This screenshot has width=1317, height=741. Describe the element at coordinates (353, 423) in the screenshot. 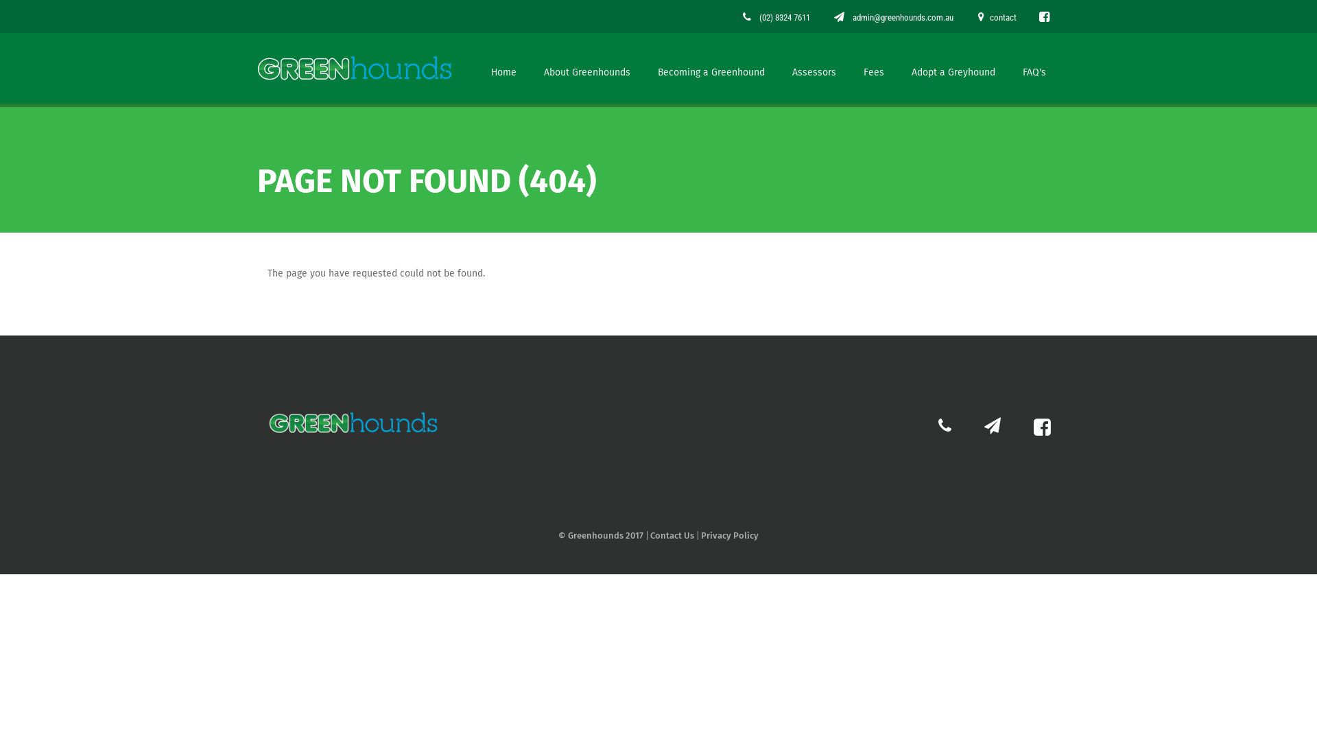

I see `Greenhounds` at that location.